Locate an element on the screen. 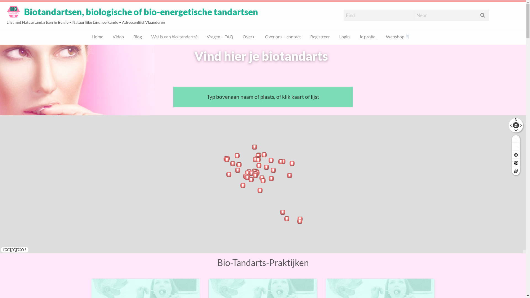  Bart Depre is located at coordinates (266, 167).